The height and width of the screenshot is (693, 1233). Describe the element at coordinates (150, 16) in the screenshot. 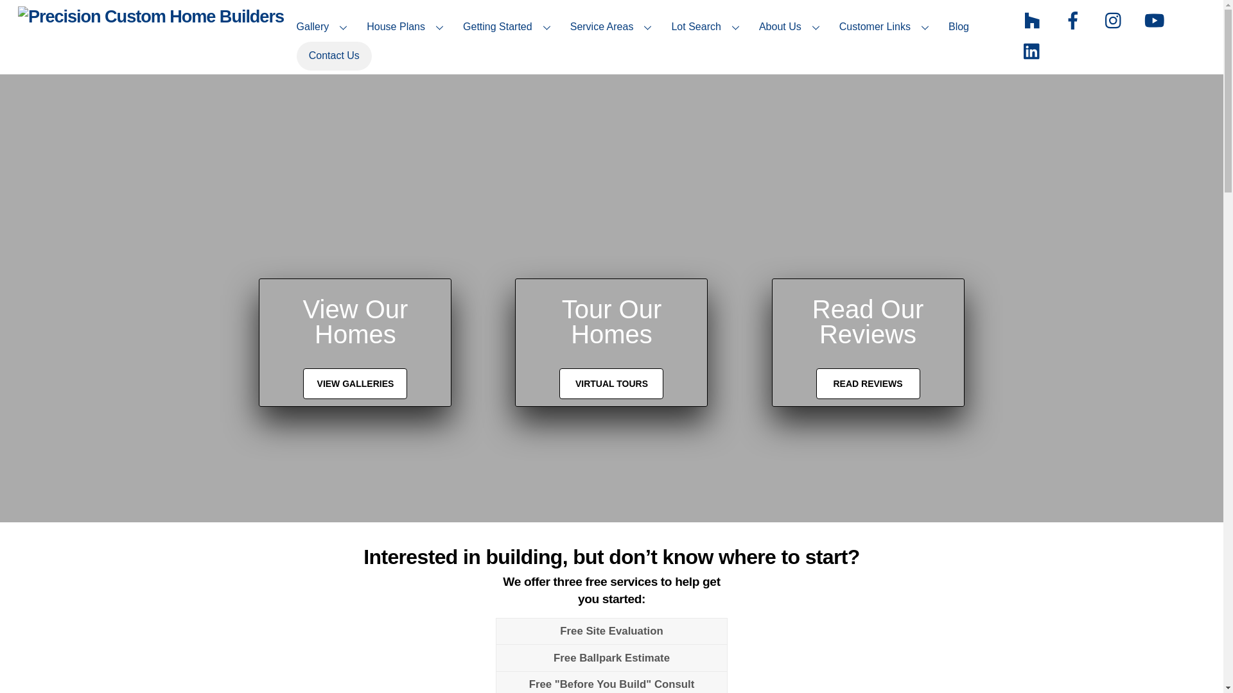

I see `Precision Custom Home Builders` at that location.